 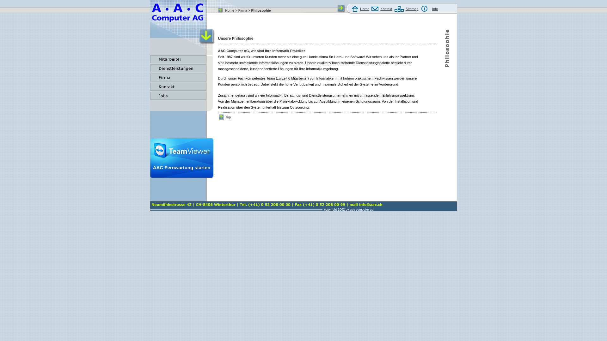 What do you see at coordinates (365, 9) in the screenshot?
I see `Home` at bounding box center [365, 9].